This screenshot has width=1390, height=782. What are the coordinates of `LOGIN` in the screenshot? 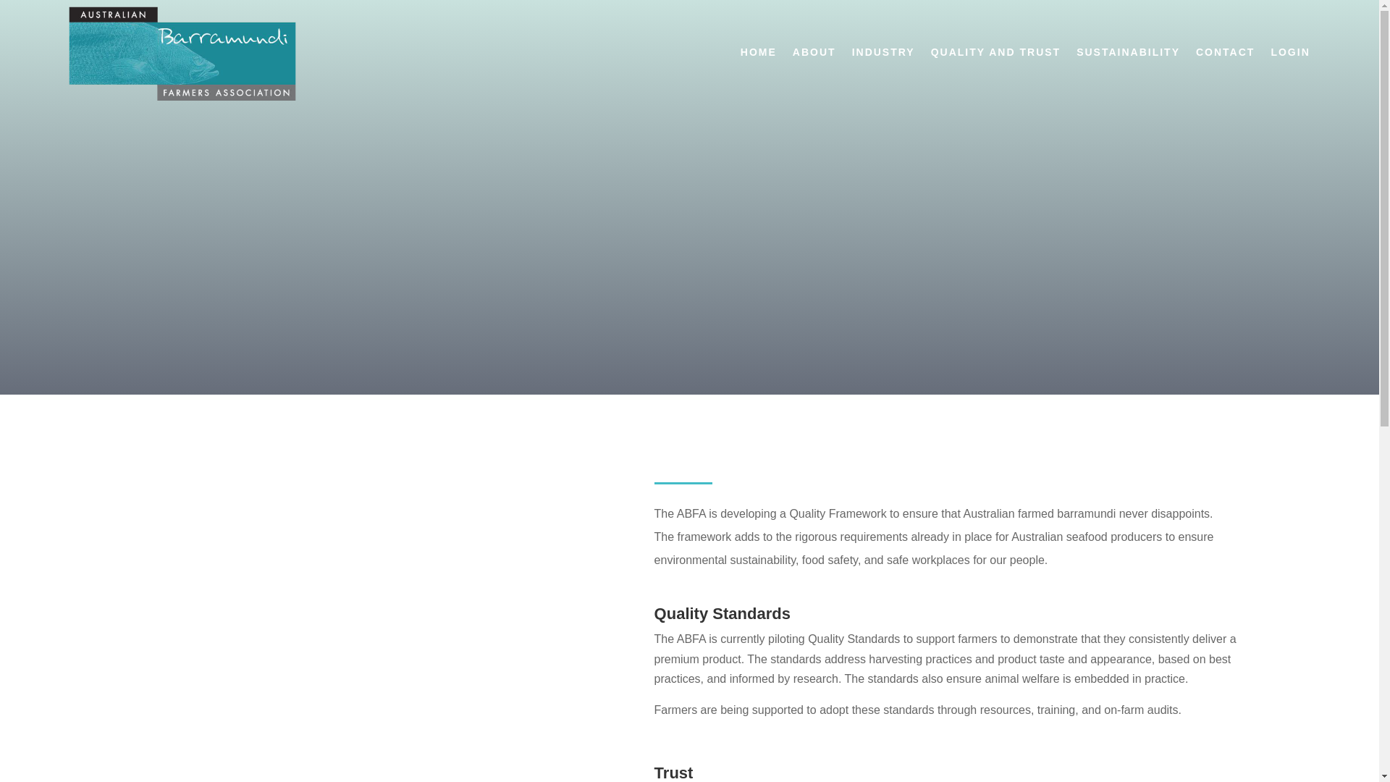 It's located at (1290, 52).